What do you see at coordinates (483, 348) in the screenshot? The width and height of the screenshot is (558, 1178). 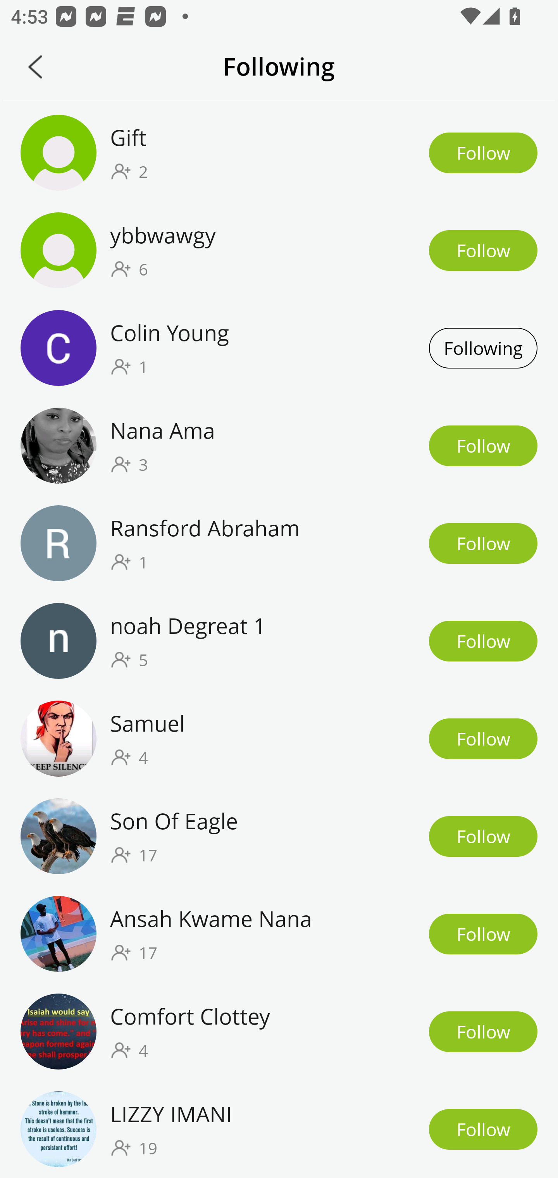 I see `Following` at bounding box center [483, 348].